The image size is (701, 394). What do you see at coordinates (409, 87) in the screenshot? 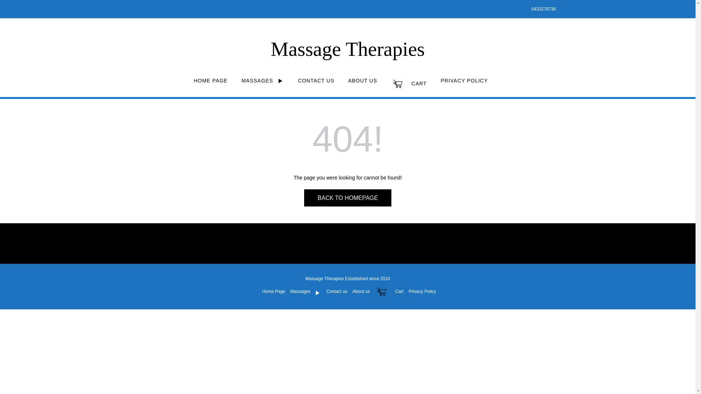
I see `CART` at bounding box center [409, 87].